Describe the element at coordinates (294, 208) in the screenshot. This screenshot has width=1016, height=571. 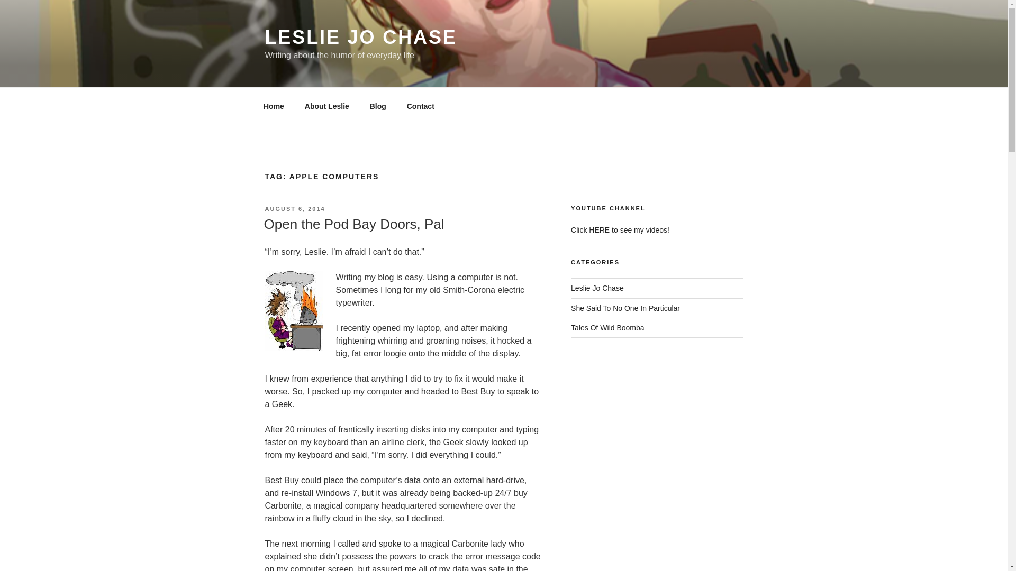
I see `AUGUST 6, 2014` at that location.